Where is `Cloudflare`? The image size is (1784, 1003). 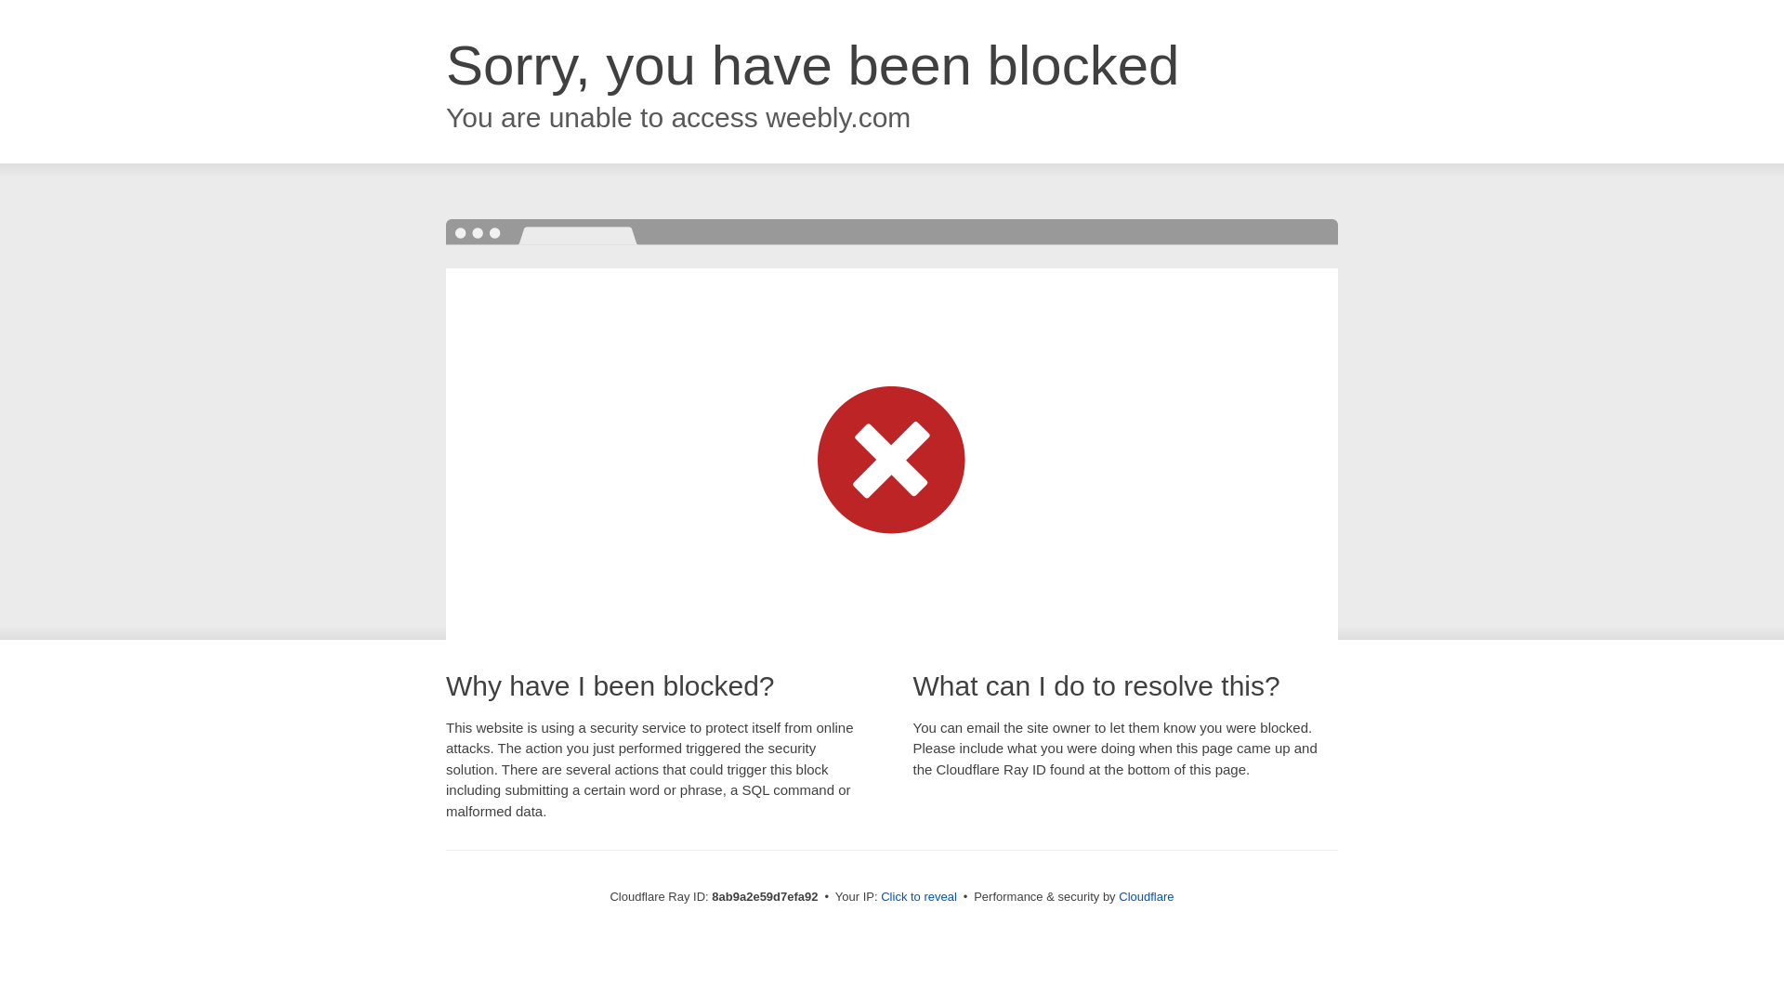 Cloudflare is located at coordinates (1146, 896).